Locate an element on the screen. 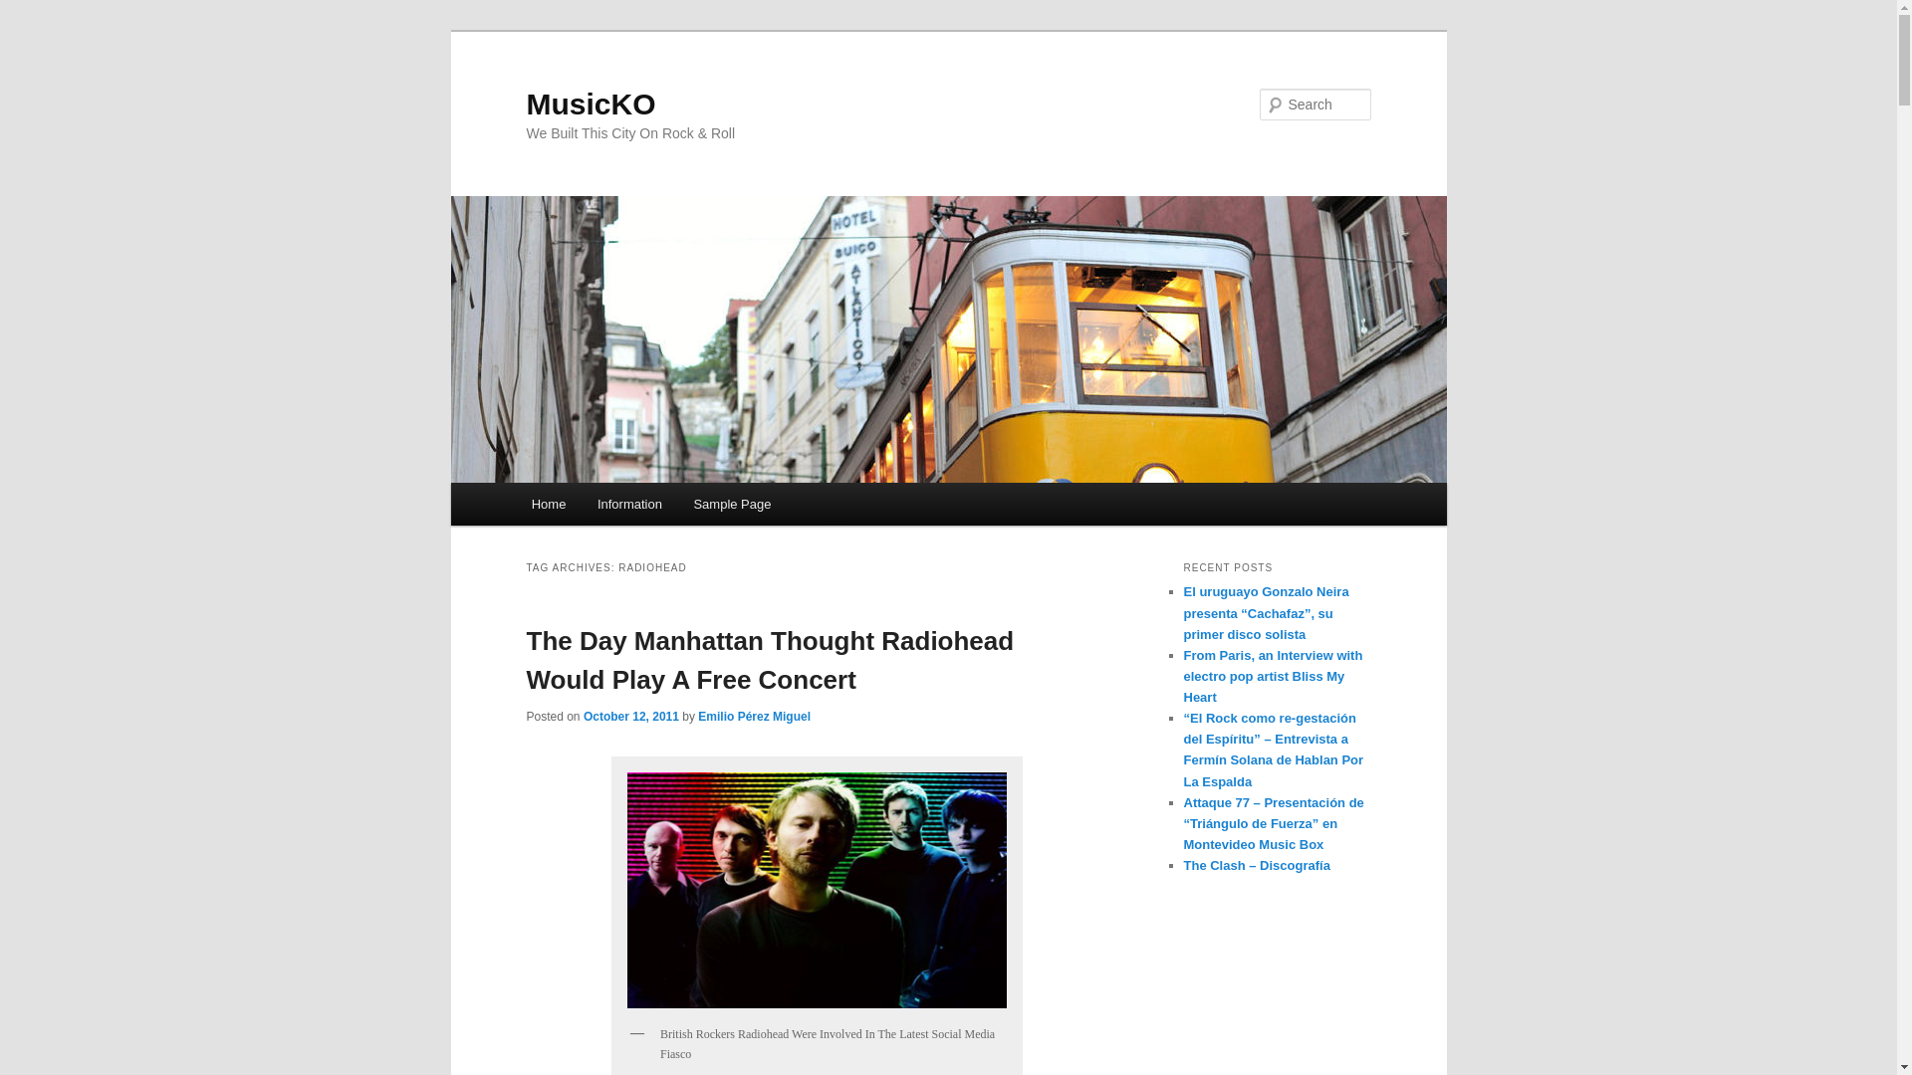 Image resolution: width=1912 pixels, height=1075 pixels. radiohead is located at coordinates (817, 890).